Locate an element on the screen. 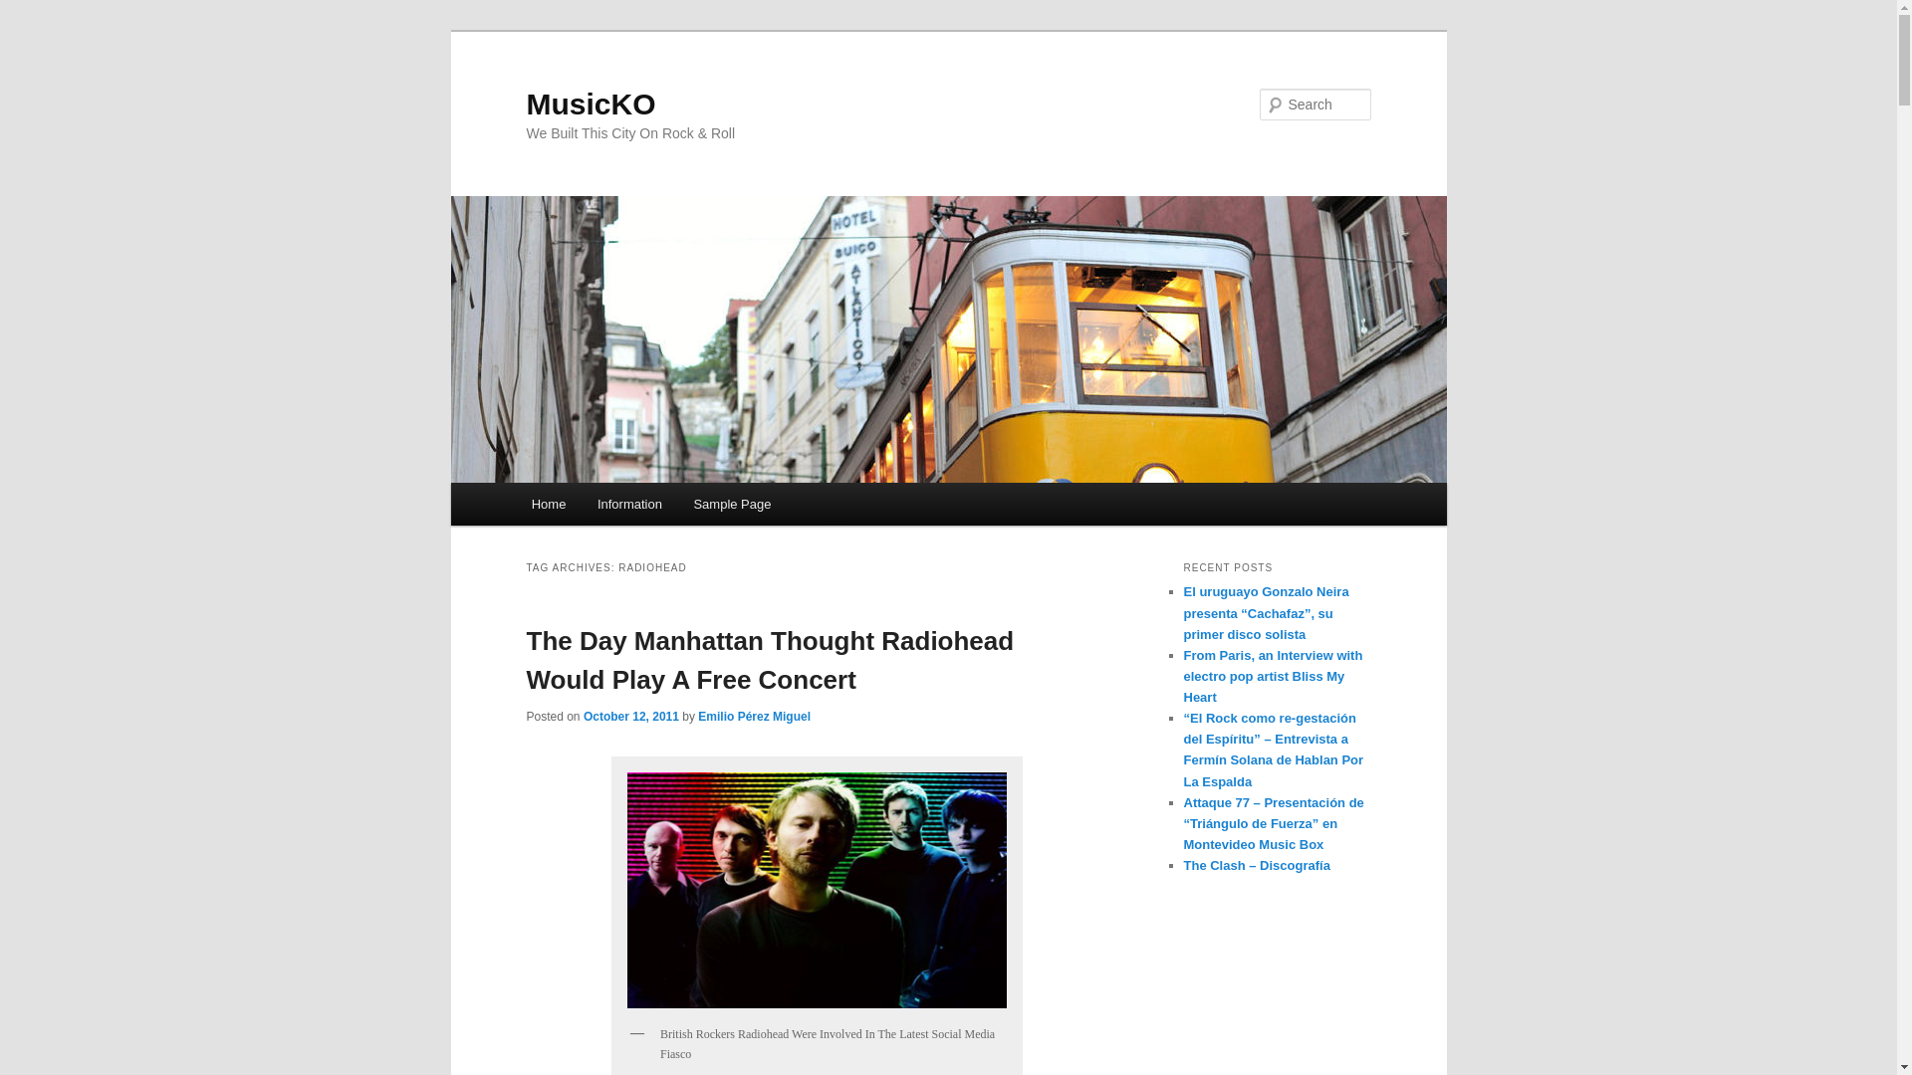 Image resolution: width=1912 pixels, height=1075 pixels. radiohead is located at coordinates (817, 890).